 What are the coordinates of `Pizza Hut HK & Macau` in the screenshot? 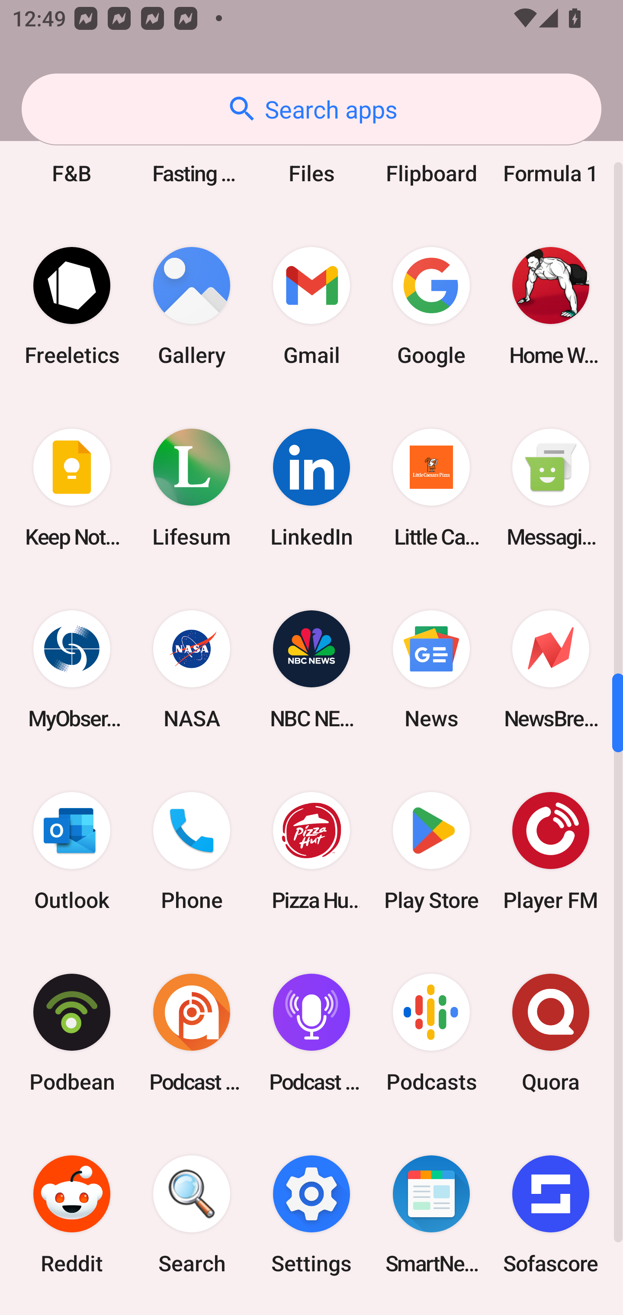 It's located at (311, 850).